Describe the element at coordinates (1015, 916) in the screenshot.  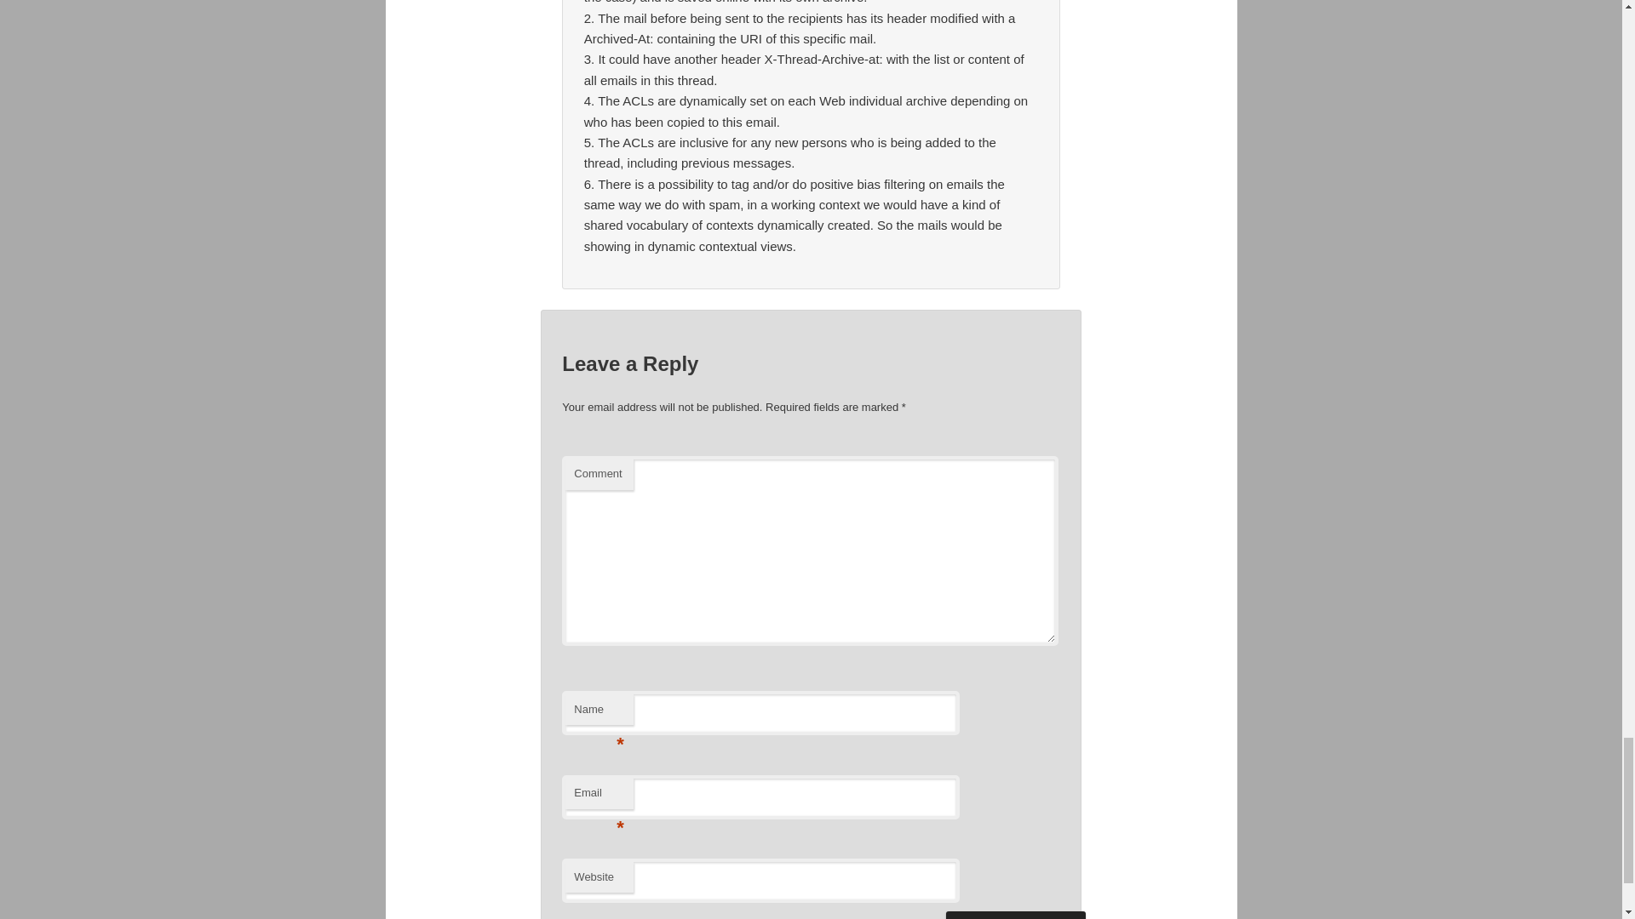
I see `Post Comment` at that location.